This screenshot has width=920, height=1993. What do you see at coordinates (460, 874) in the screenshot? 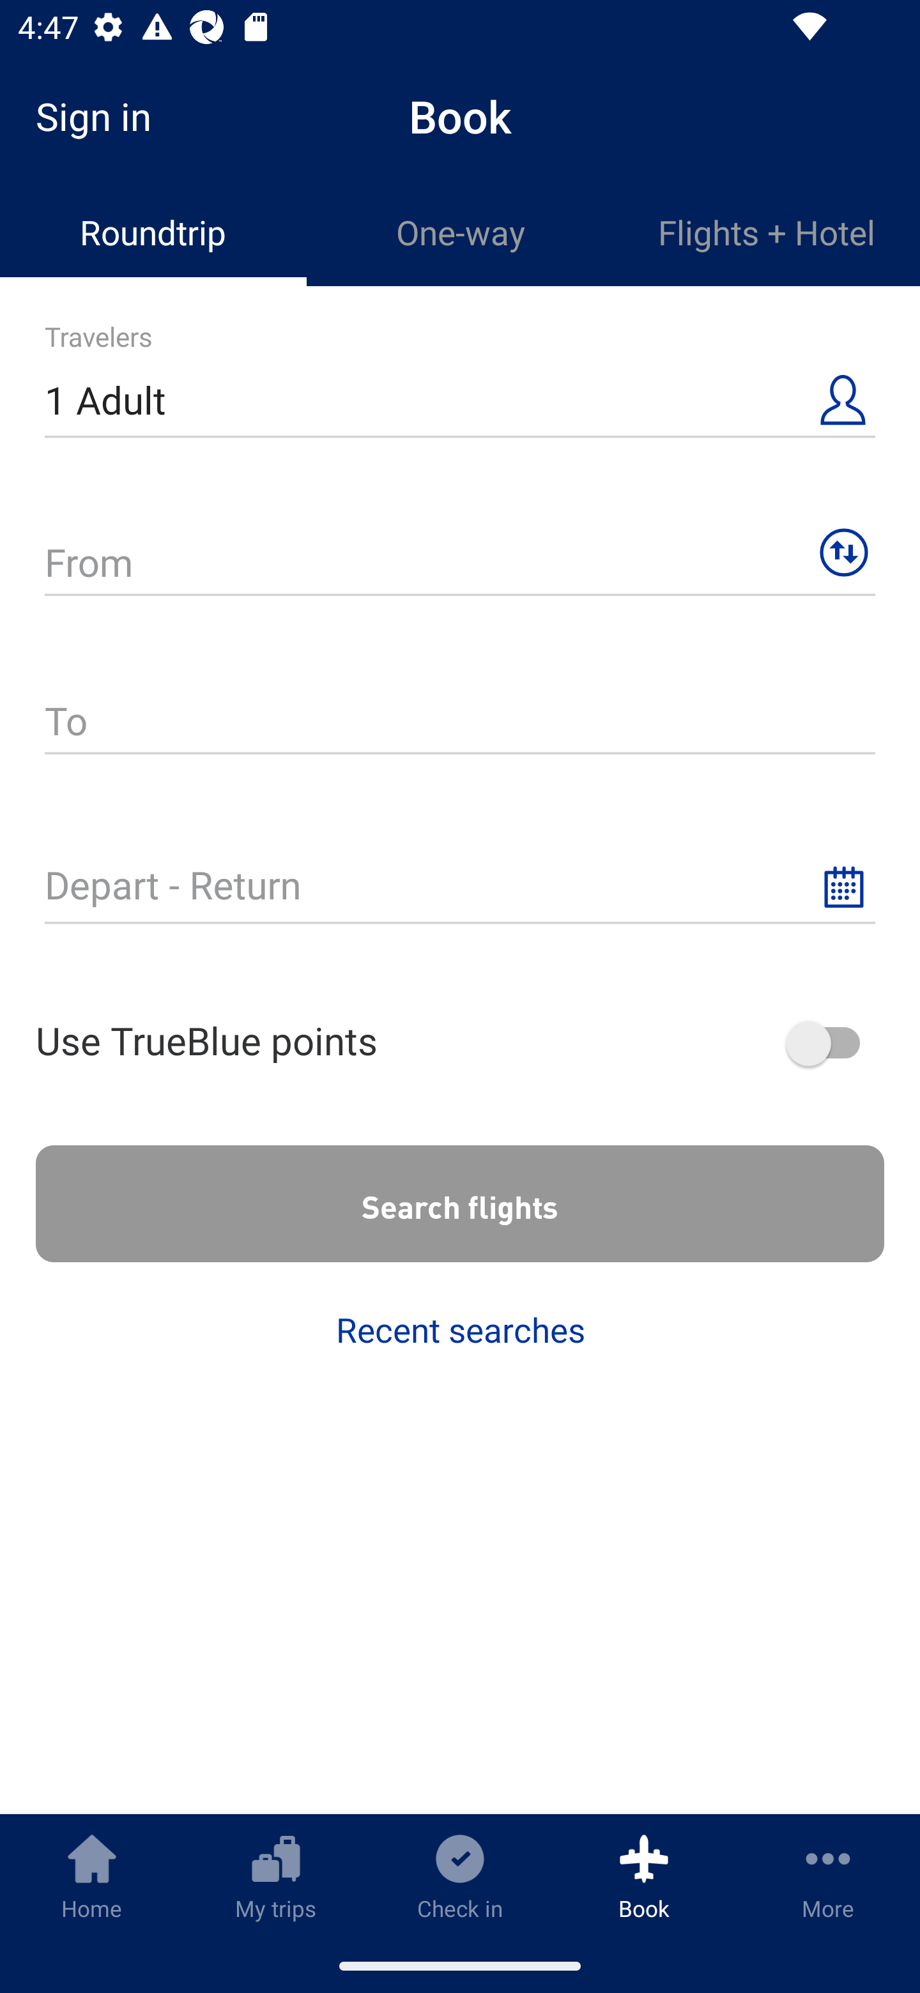
I see `Depart and return` at bounding box center [460, 874].